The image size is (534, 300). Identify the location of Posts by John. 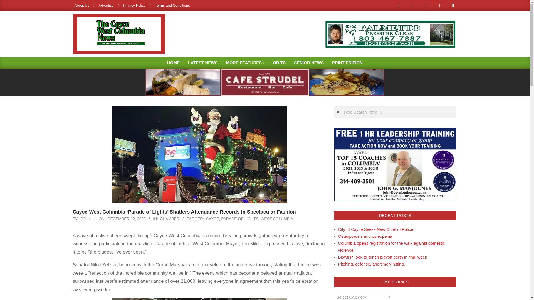
(86, 219).